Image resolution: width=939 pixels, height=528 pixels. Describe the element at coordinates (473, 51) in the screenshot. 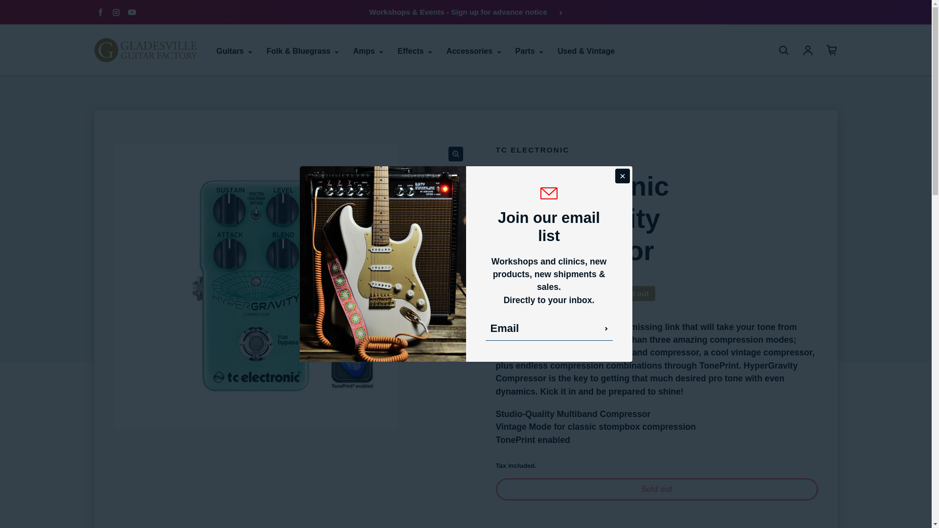

I see `Accessories` at that location.